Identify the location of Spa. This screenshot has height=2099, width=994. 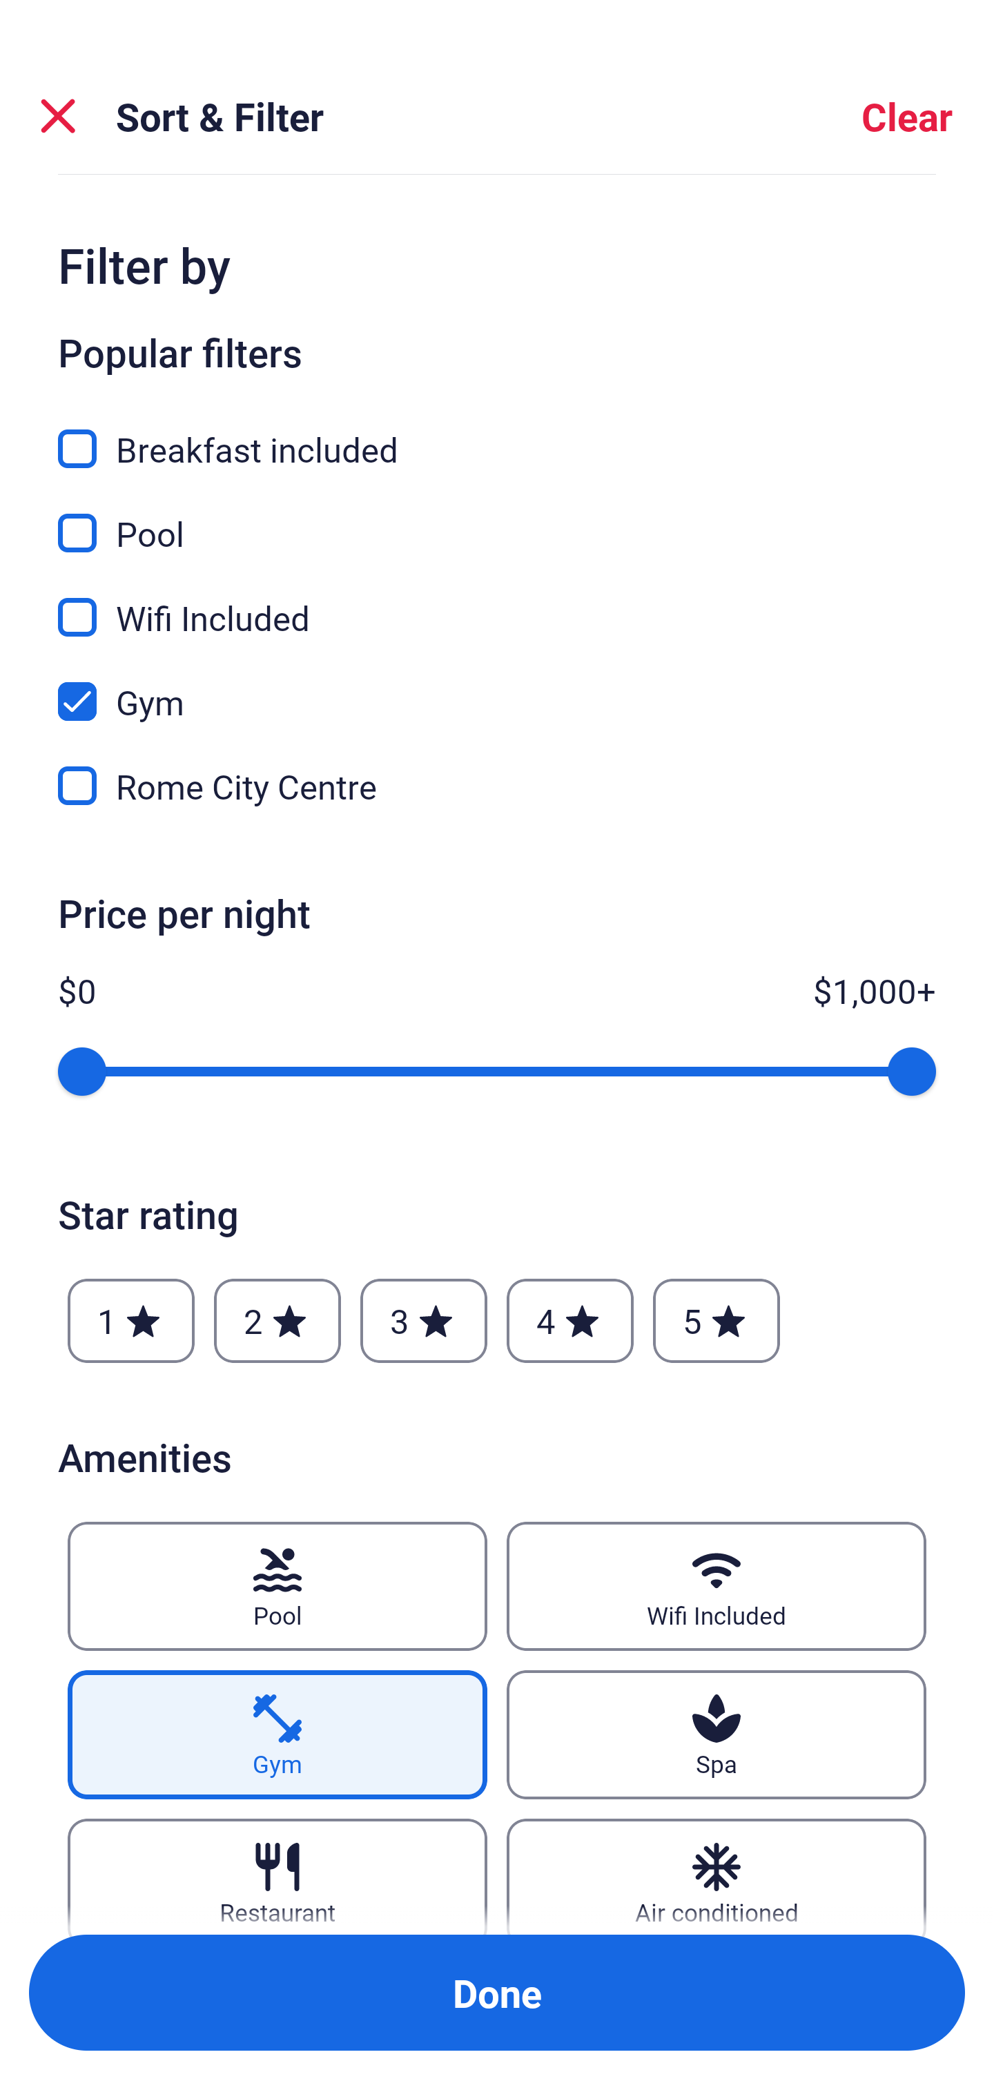
(717, 1734).